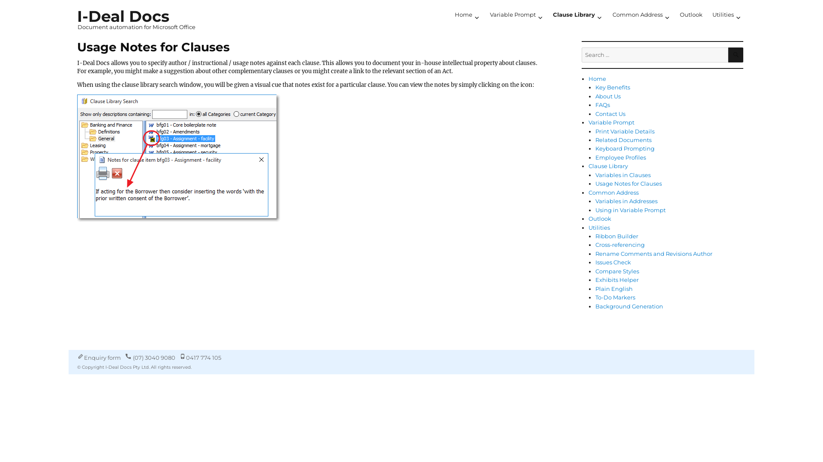  What do you see at coordinates (623, 175) in the screenshot?
I see `Variables in Clauses` at bounding box center [623, 175].